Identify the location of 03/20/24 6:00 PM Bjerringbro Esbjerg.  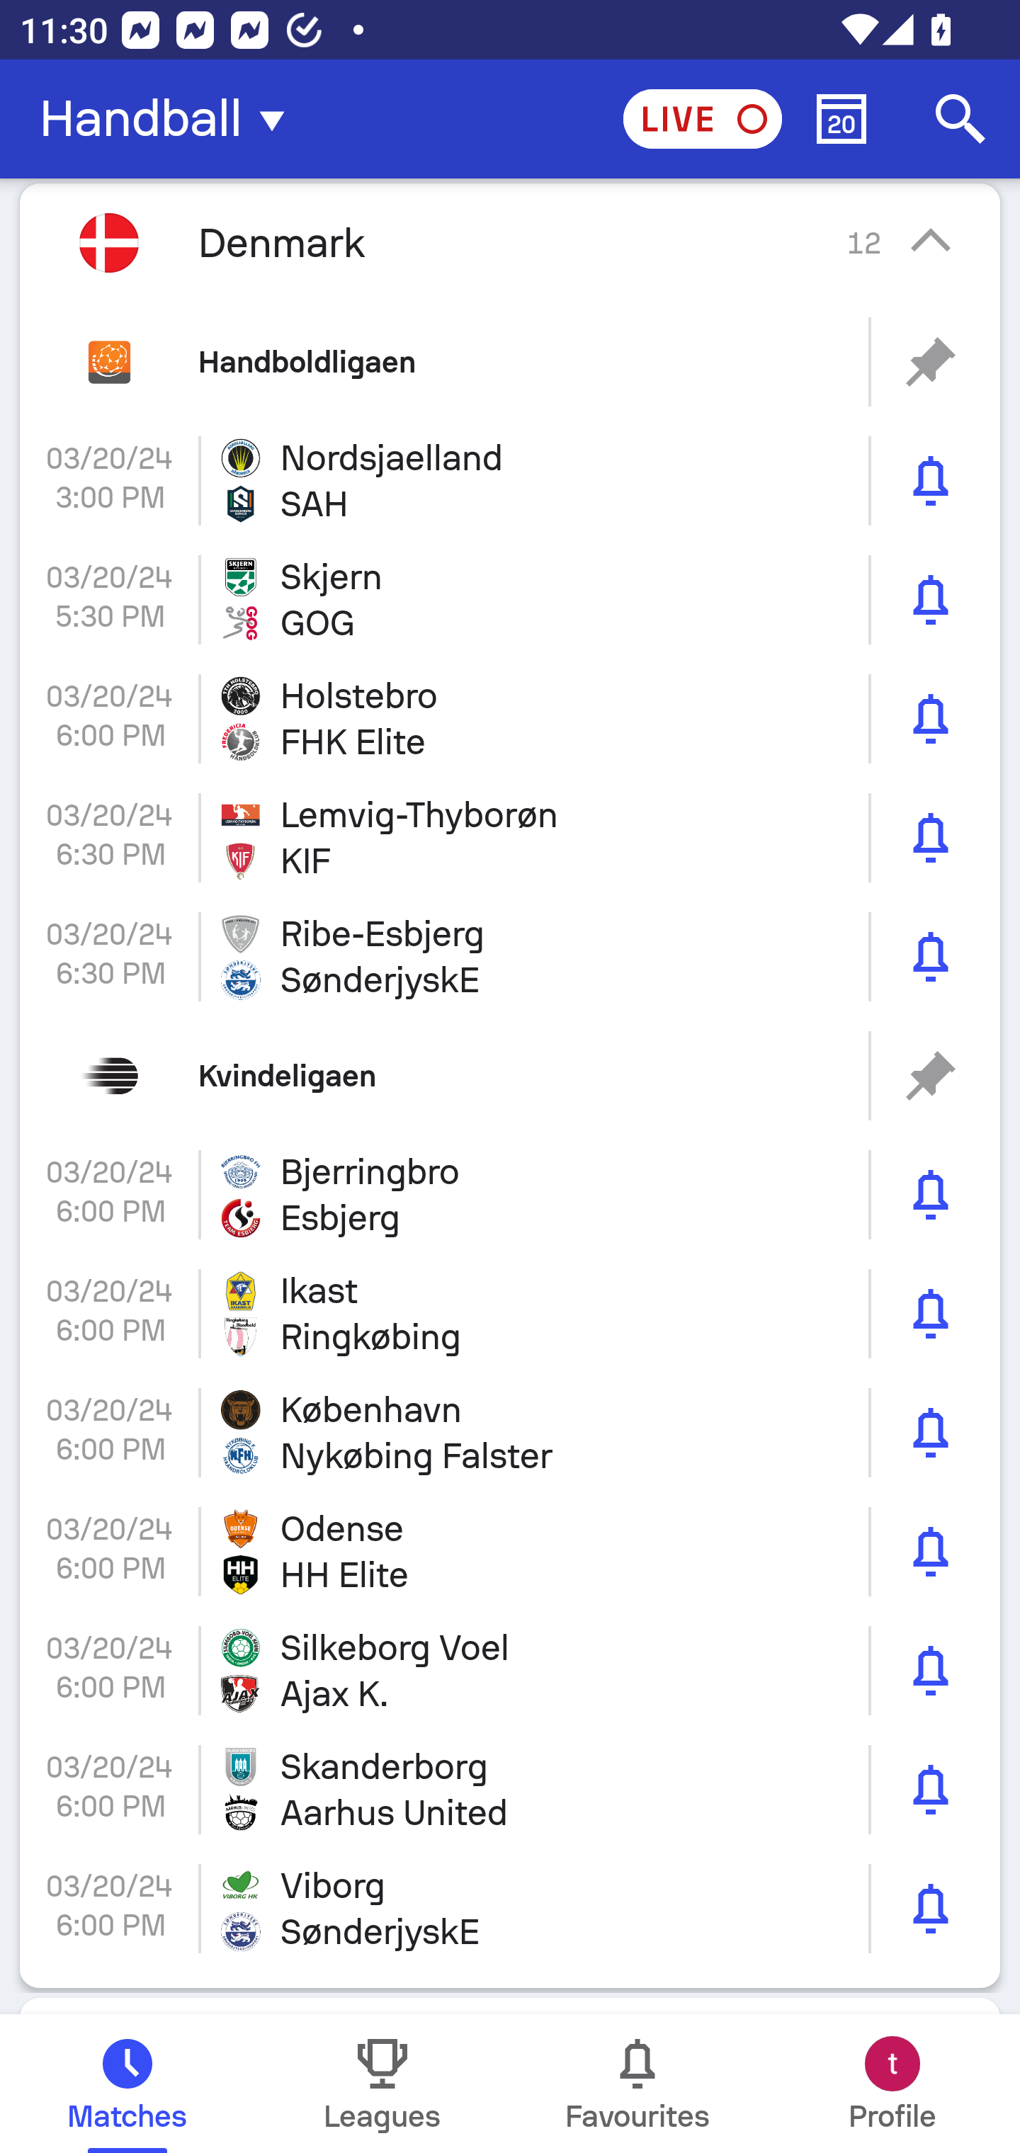
(510, 1195).